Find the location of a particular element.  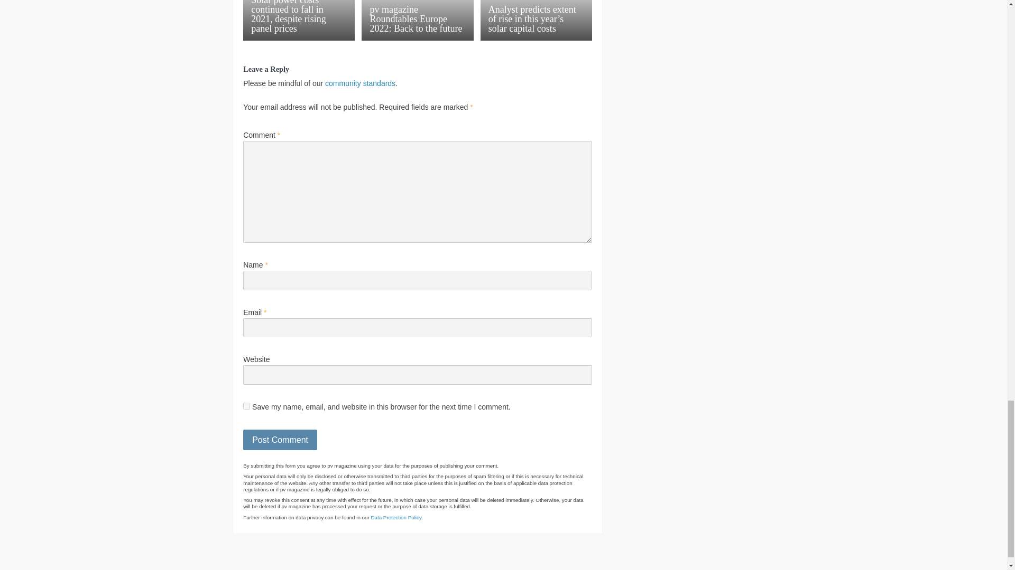

Post Comment is located at coordinates (280, 440).